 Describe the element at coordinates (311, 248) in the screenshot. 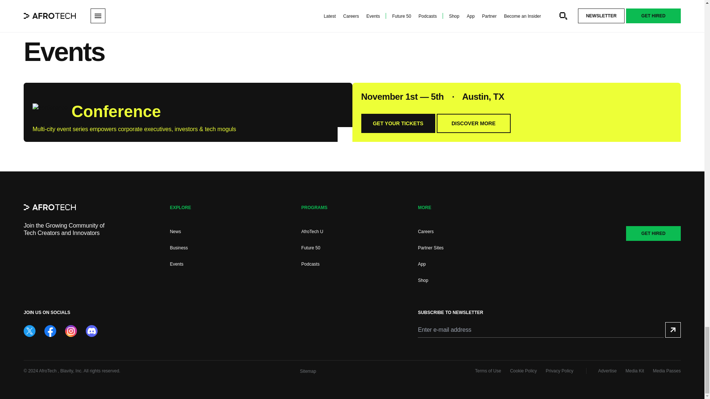

I see `Future 50` at that location.